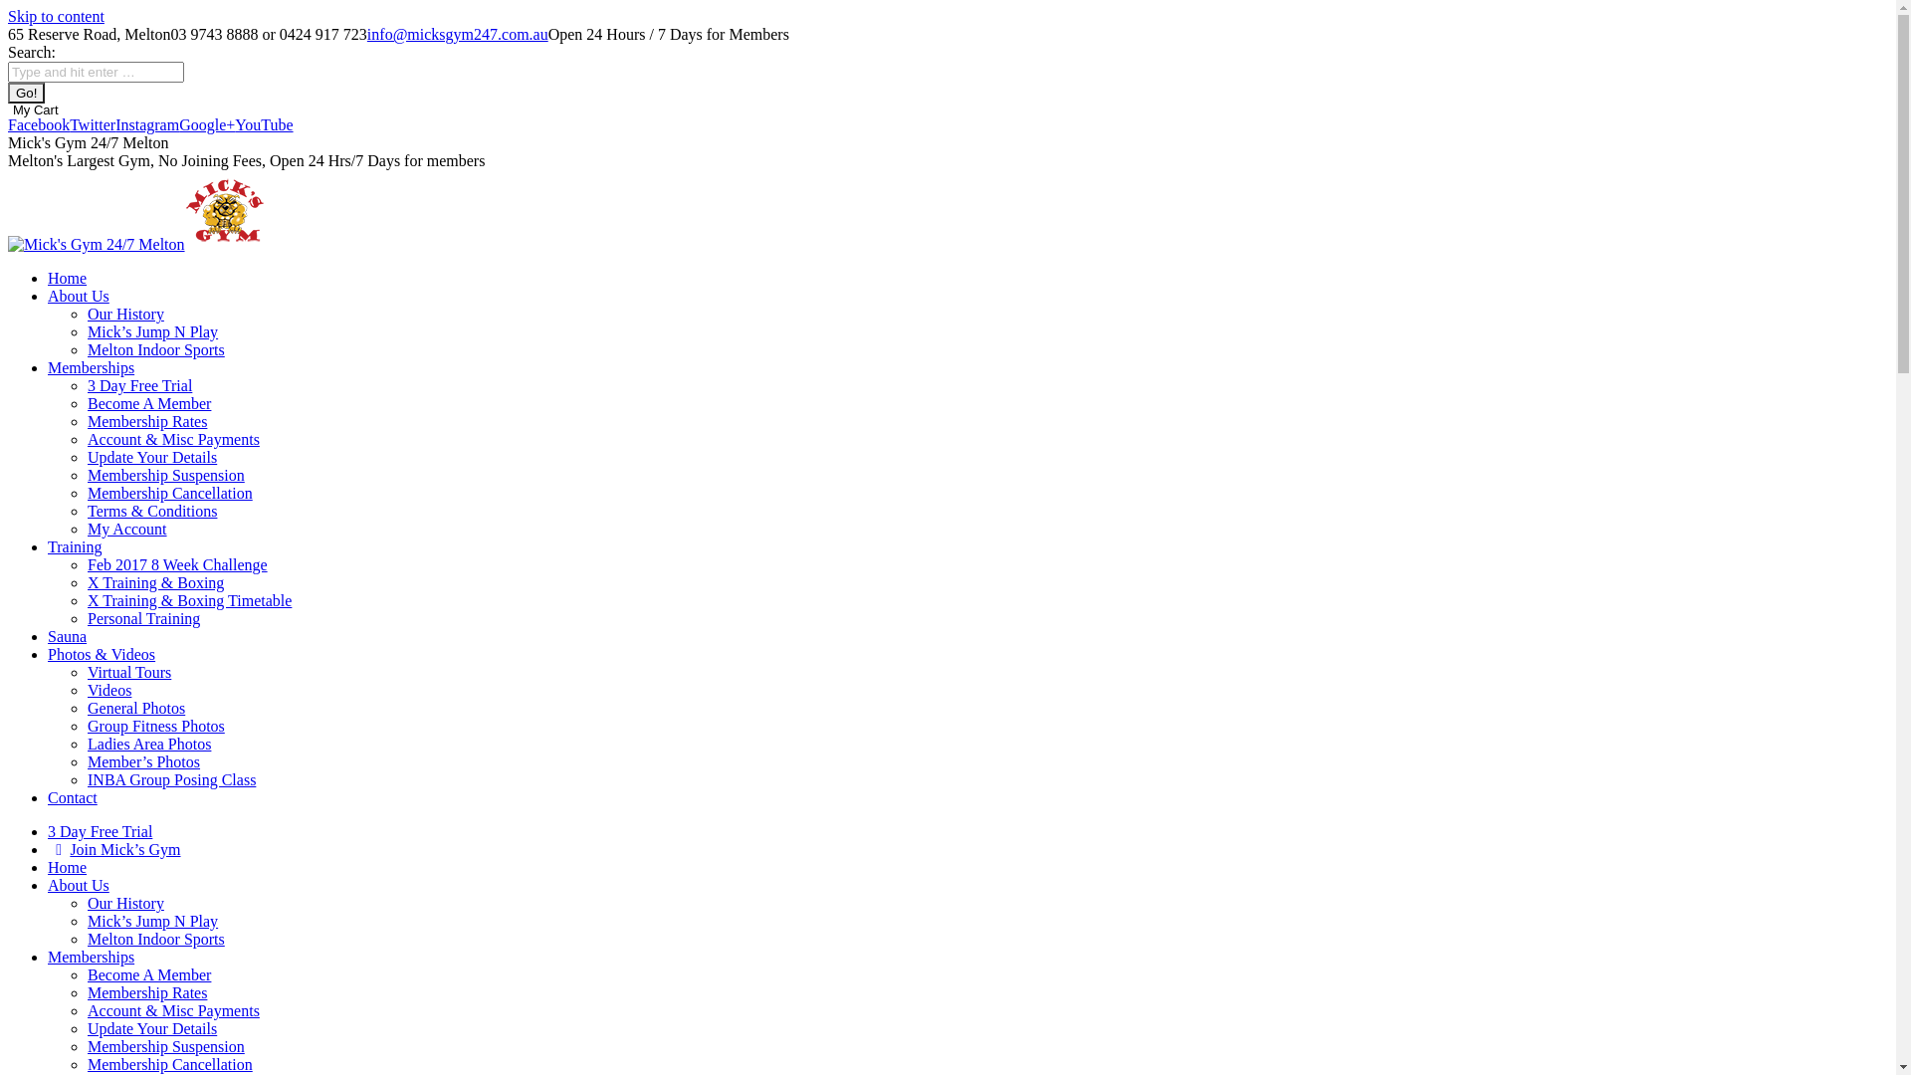 The height and width of the screenshot is (1075, 1911). What do you see at coordinates (102, 655) in the screenshot?
I see `Photos & Videos` at bounding box center [102, 655].